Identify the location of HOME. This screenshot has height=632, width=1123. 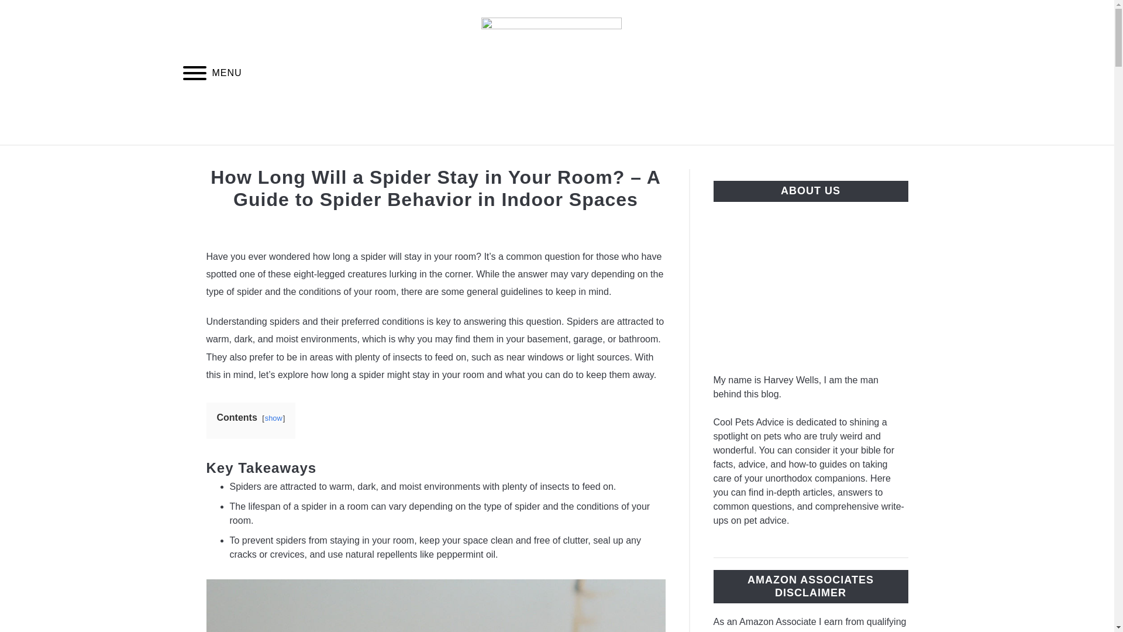
(391, 159).